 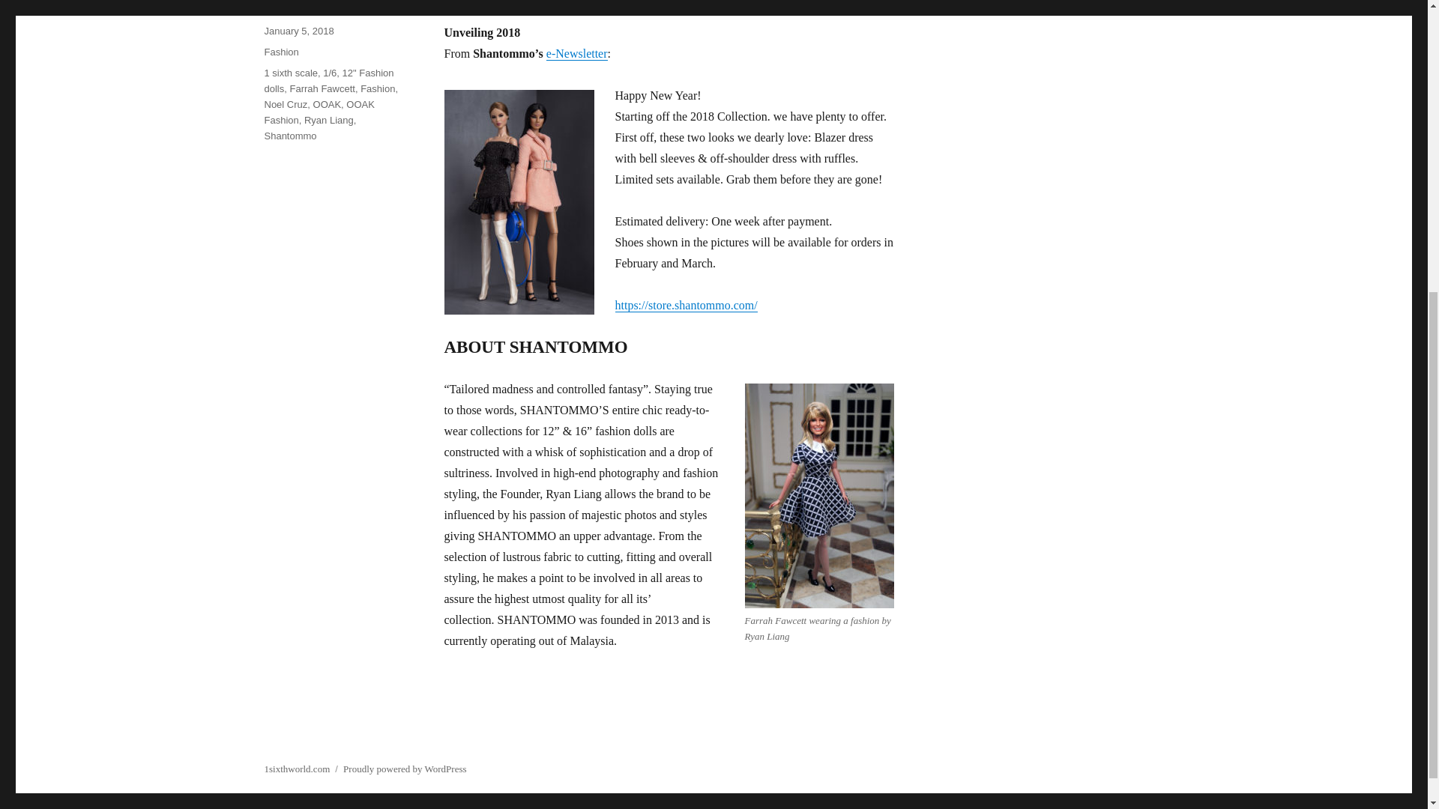 What do you see at coordinates (321, 88) in the screenshot?
I see `Farrah Fawcett` at bounding box center [321, 88].